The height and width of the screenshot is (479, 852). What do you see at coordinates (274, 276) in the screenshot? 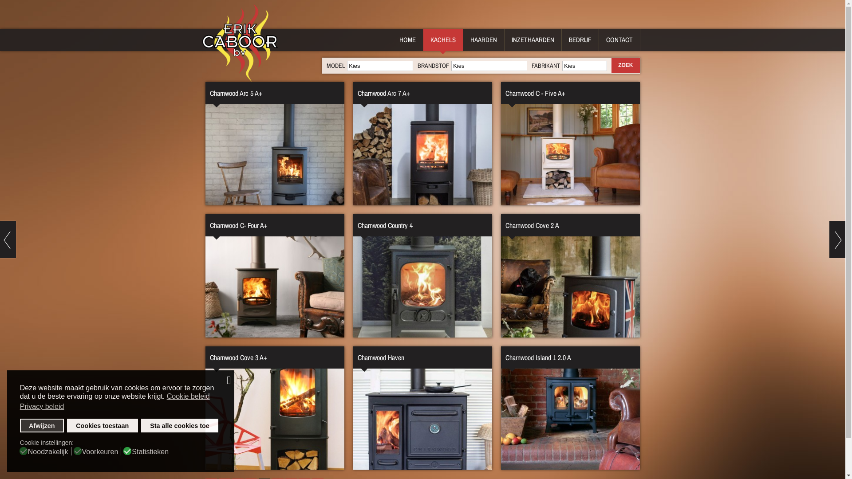
I see `Show Details` at bounding box center [274, 276].